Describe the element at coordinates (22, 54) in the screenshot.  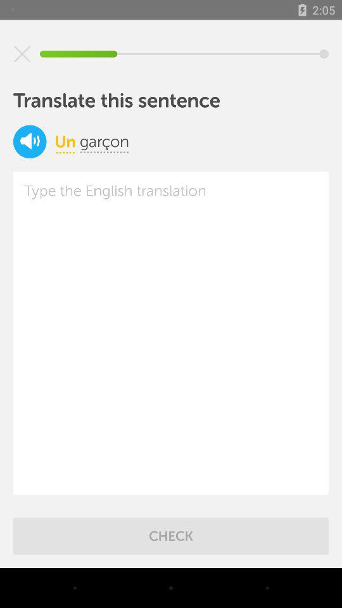
I see `close quiz` at that location.